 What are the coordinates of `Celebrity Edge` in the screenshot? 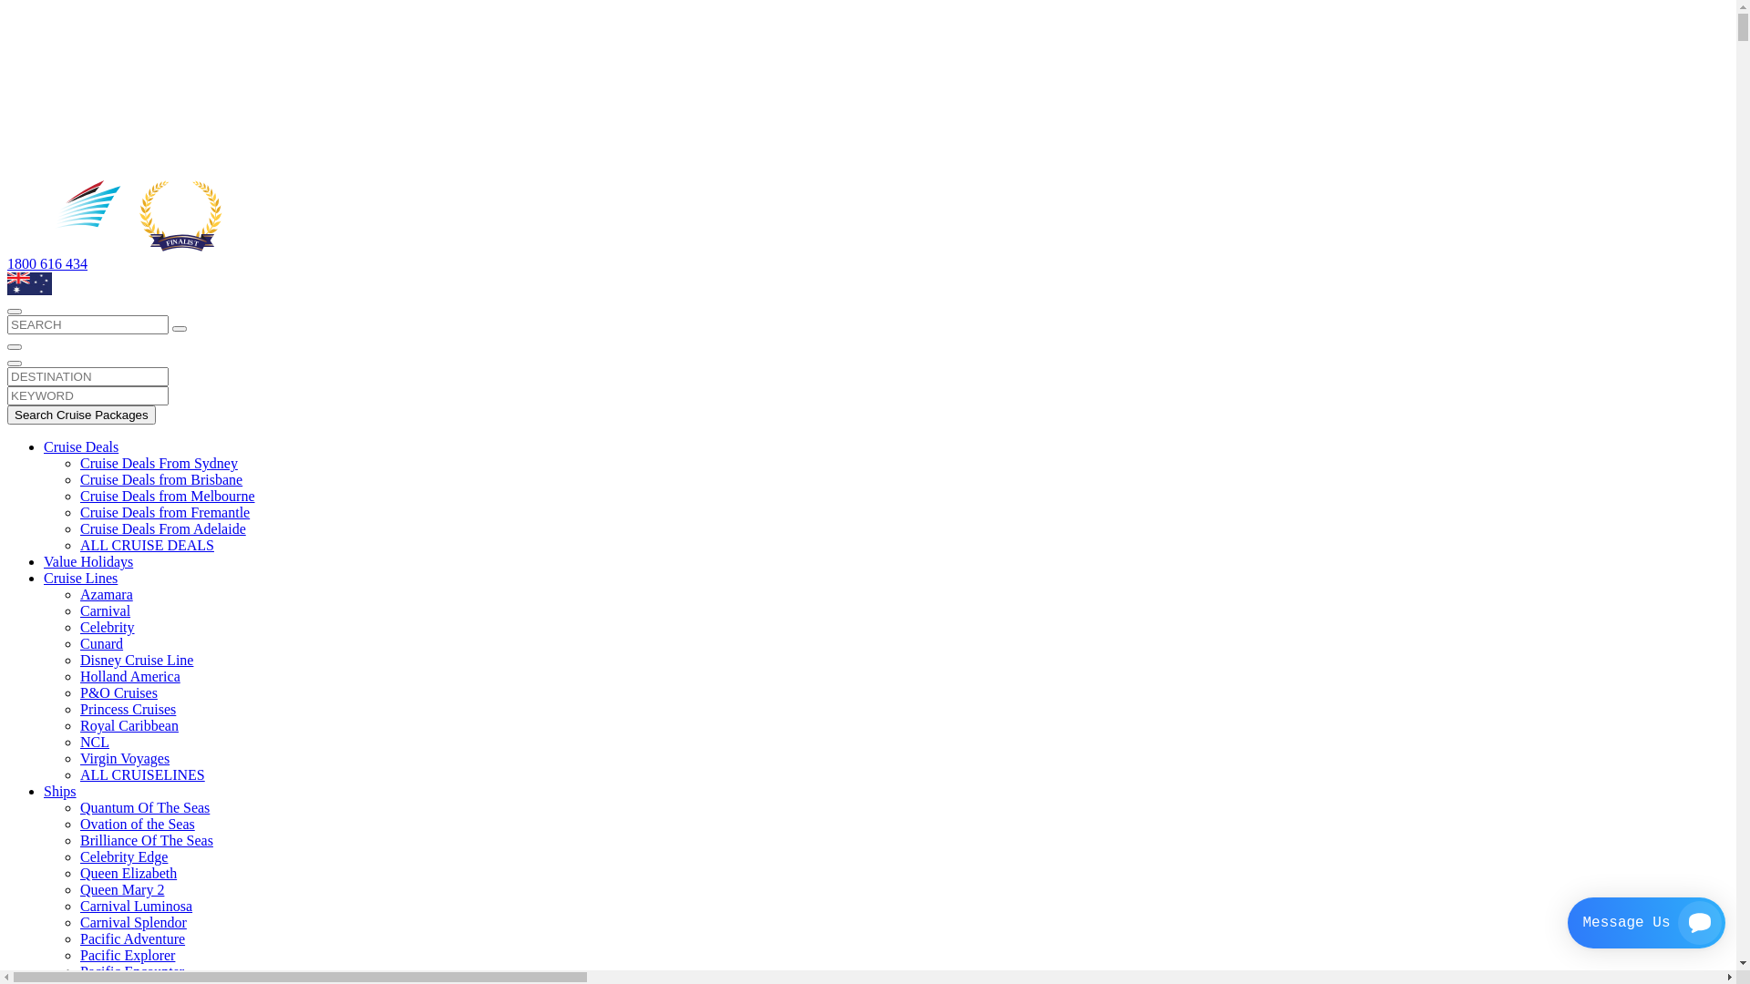 It's located at (124, 856).